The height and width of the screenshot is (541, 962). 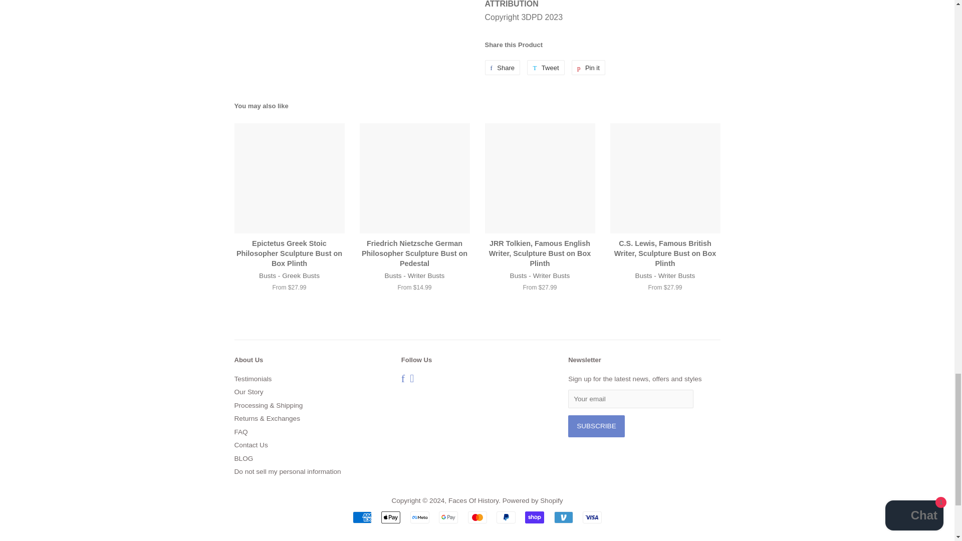 I want to click on Pin on Pinterest, so click(x=588, y=67).